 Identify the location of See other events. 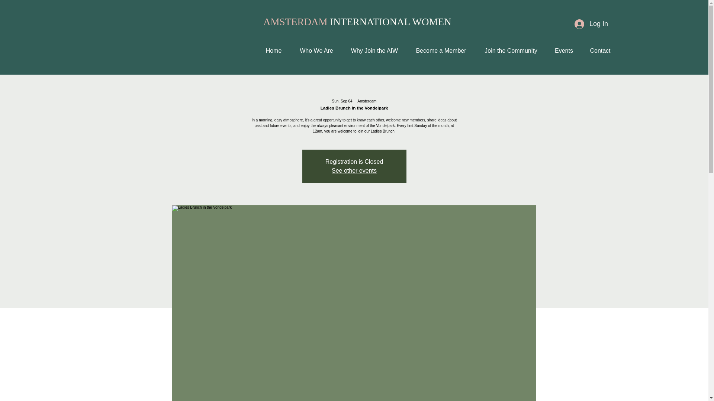
(354, 170).